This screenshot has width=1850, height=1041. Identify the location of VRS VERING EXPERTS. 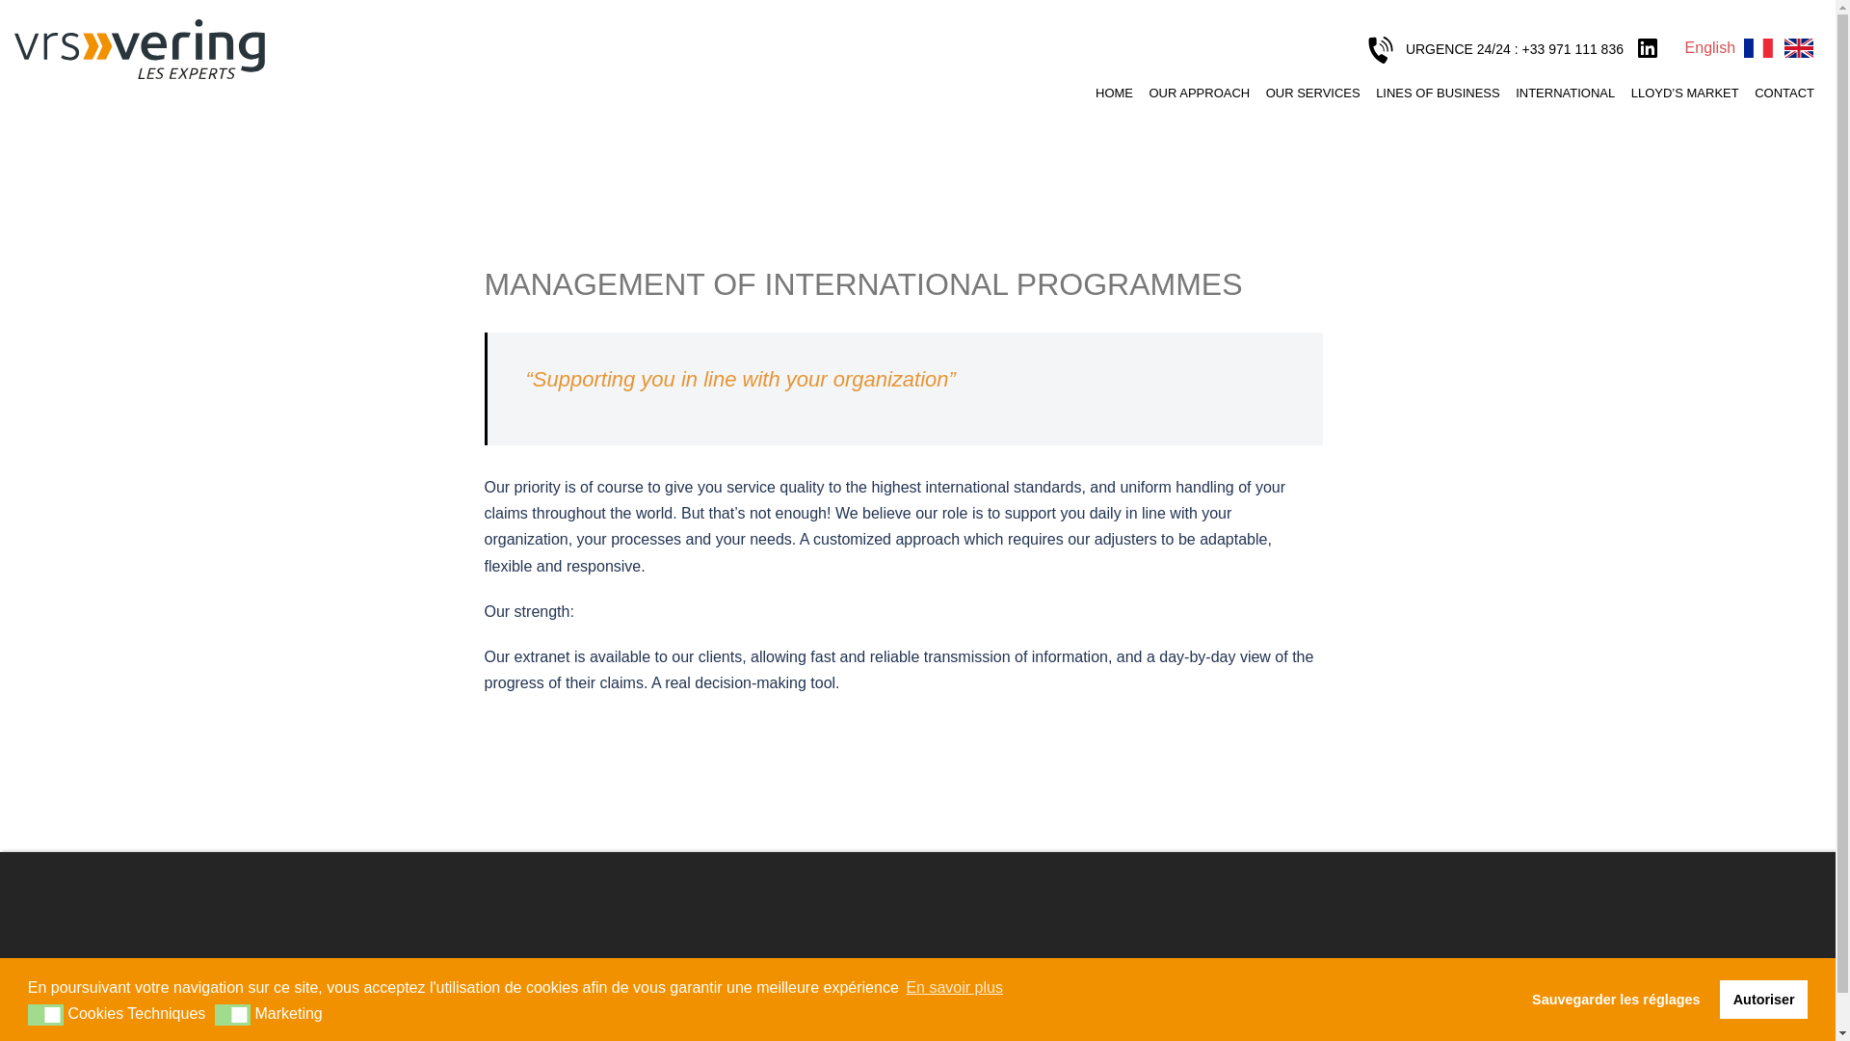
(139, 48).